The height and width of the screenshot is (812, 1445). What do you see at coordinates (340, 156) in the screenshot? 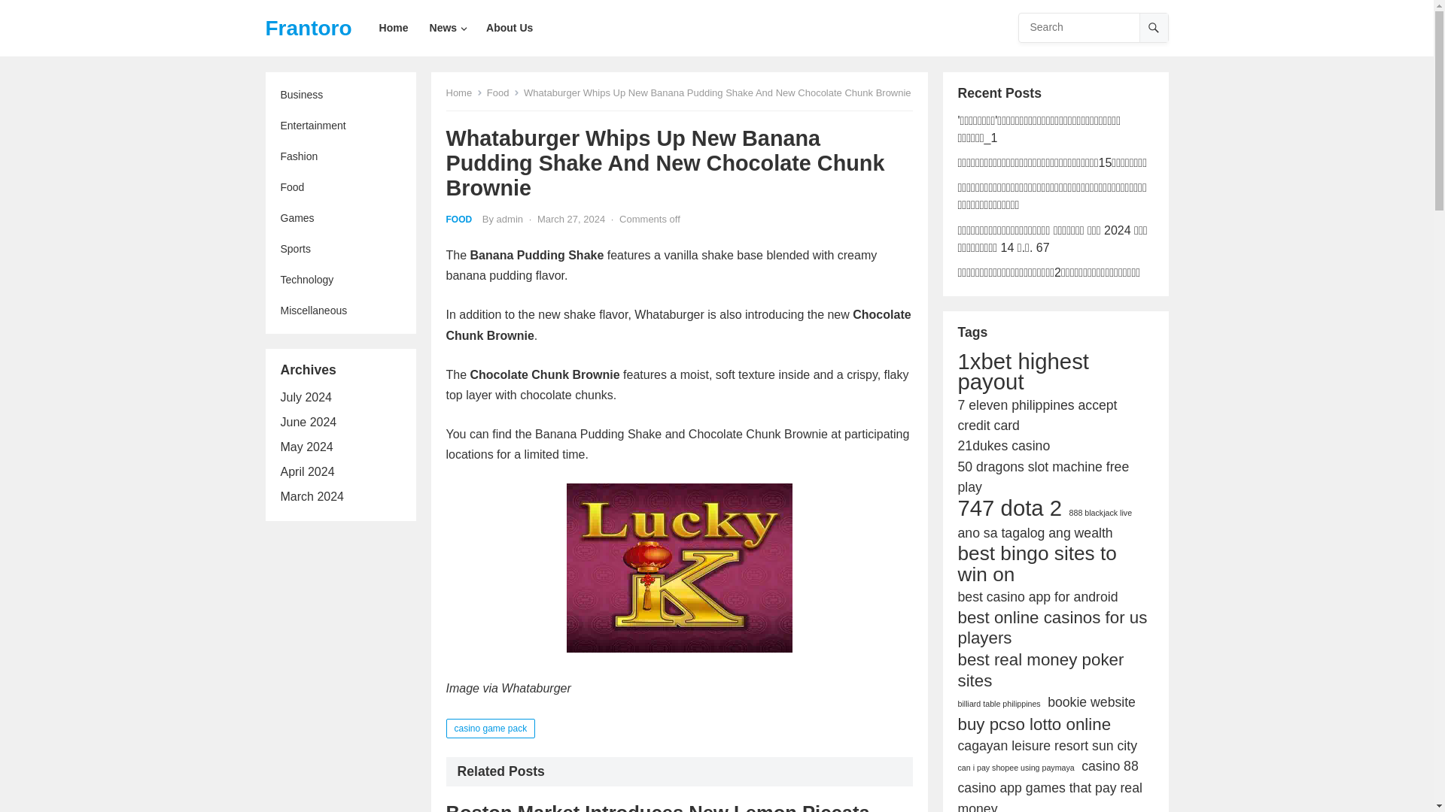
I see `Fashion` at bounding box center [340, 156].